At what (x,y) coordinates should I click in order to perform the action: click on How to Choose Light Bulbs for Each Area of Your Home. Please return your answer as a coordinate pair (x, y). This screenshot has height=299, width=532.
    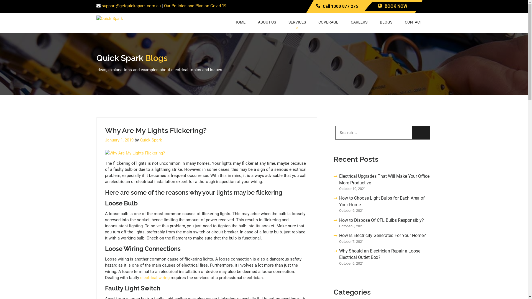
    Looking at the image, I should click on (382, 202).